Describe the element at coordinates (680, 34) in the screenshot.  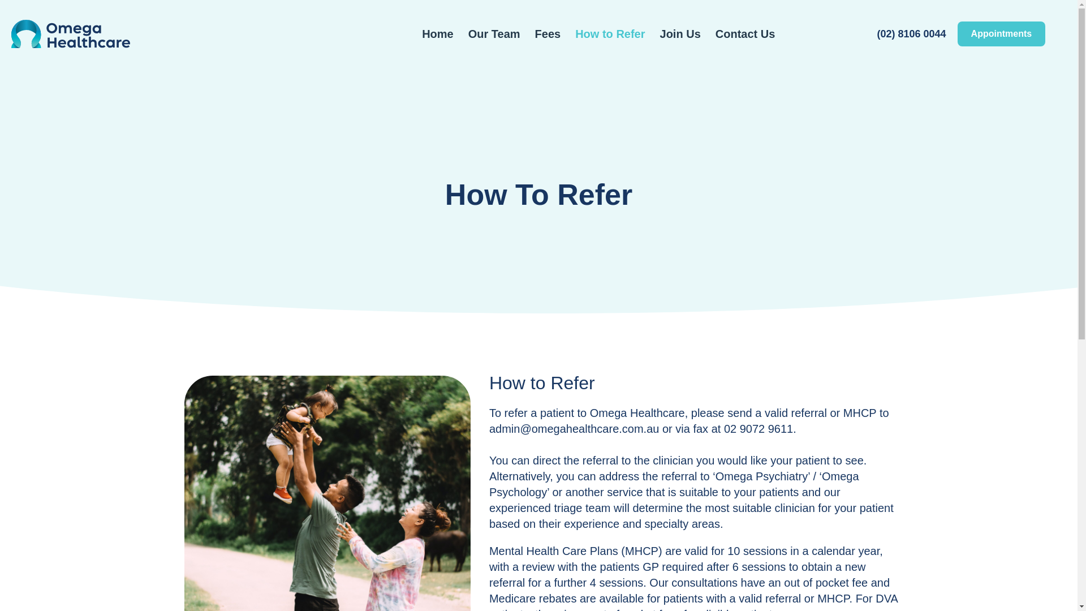
I see `Join Us` at that location.